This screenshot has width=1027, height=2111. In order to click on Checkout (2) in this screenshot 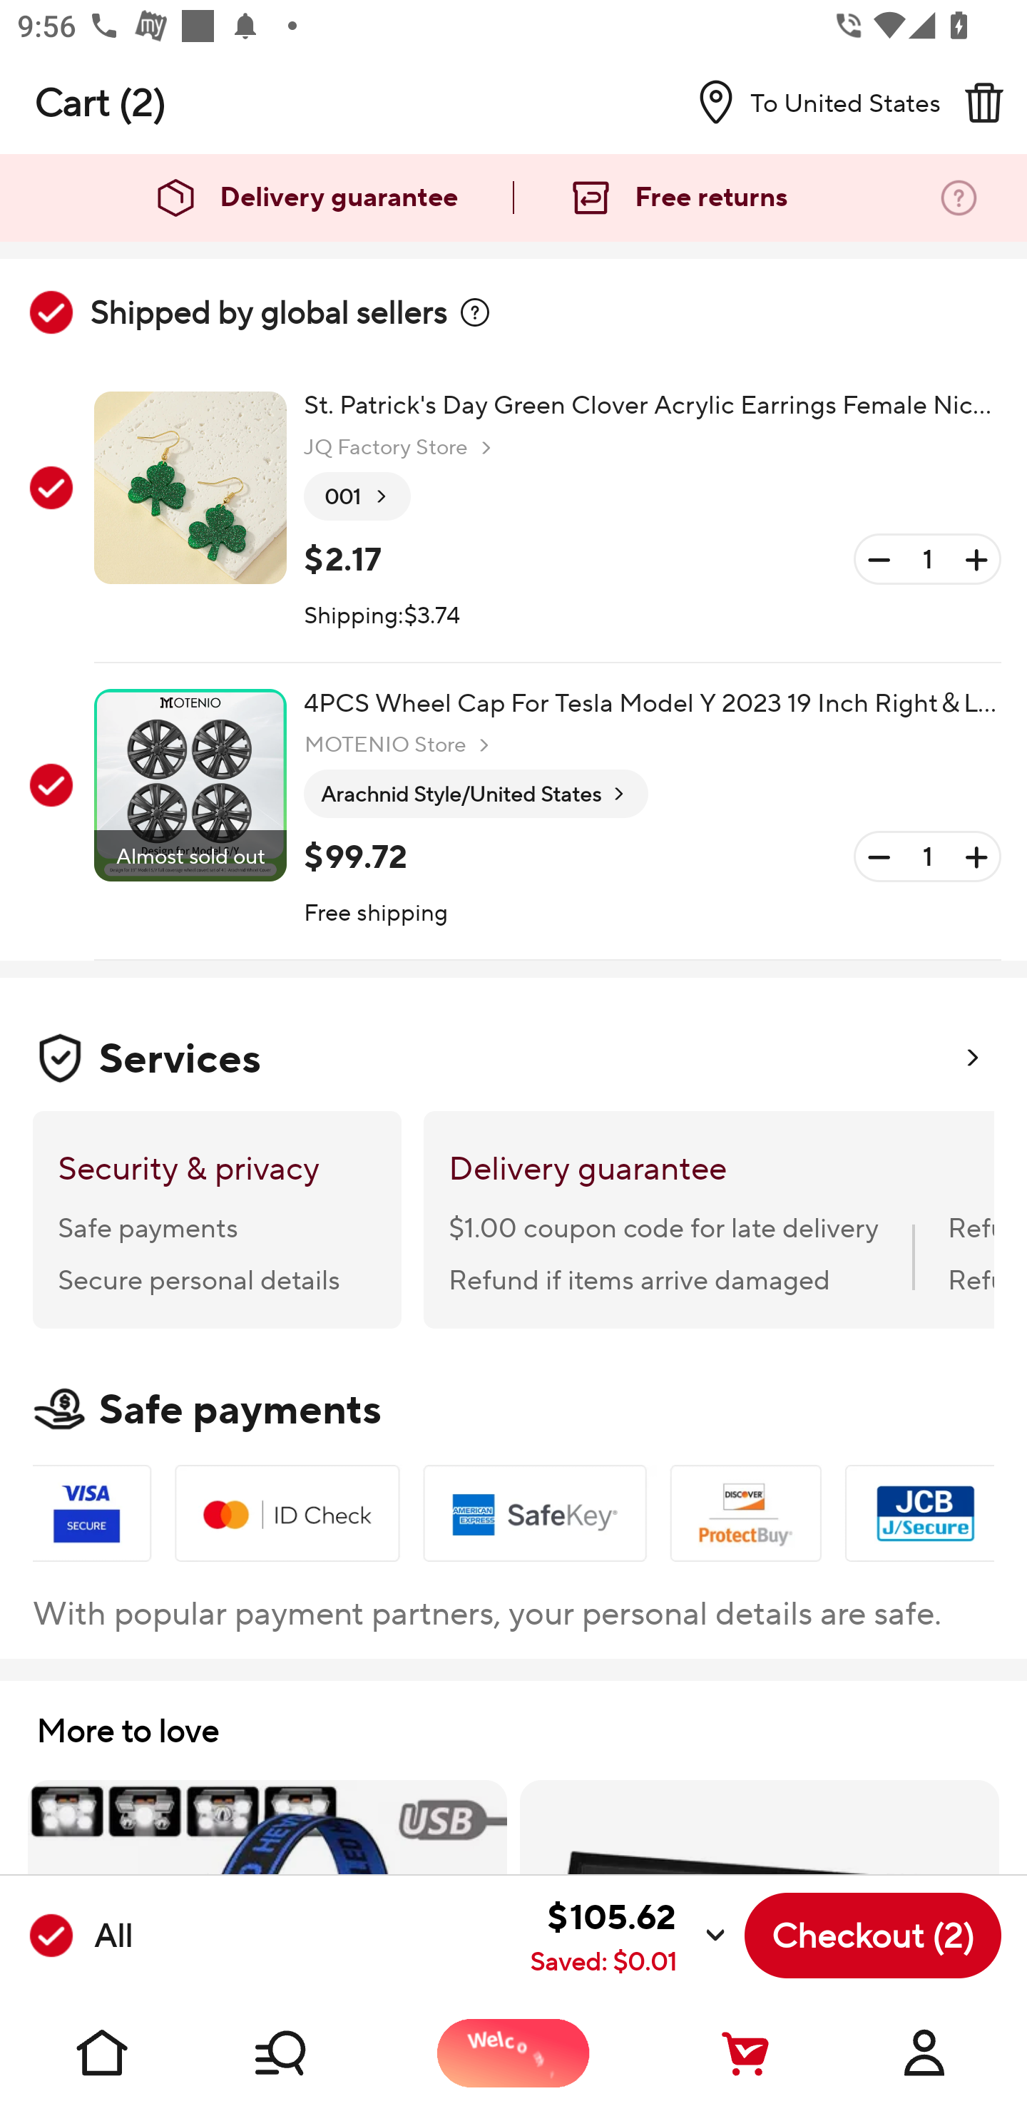, I will do `click(873, 1936)`.